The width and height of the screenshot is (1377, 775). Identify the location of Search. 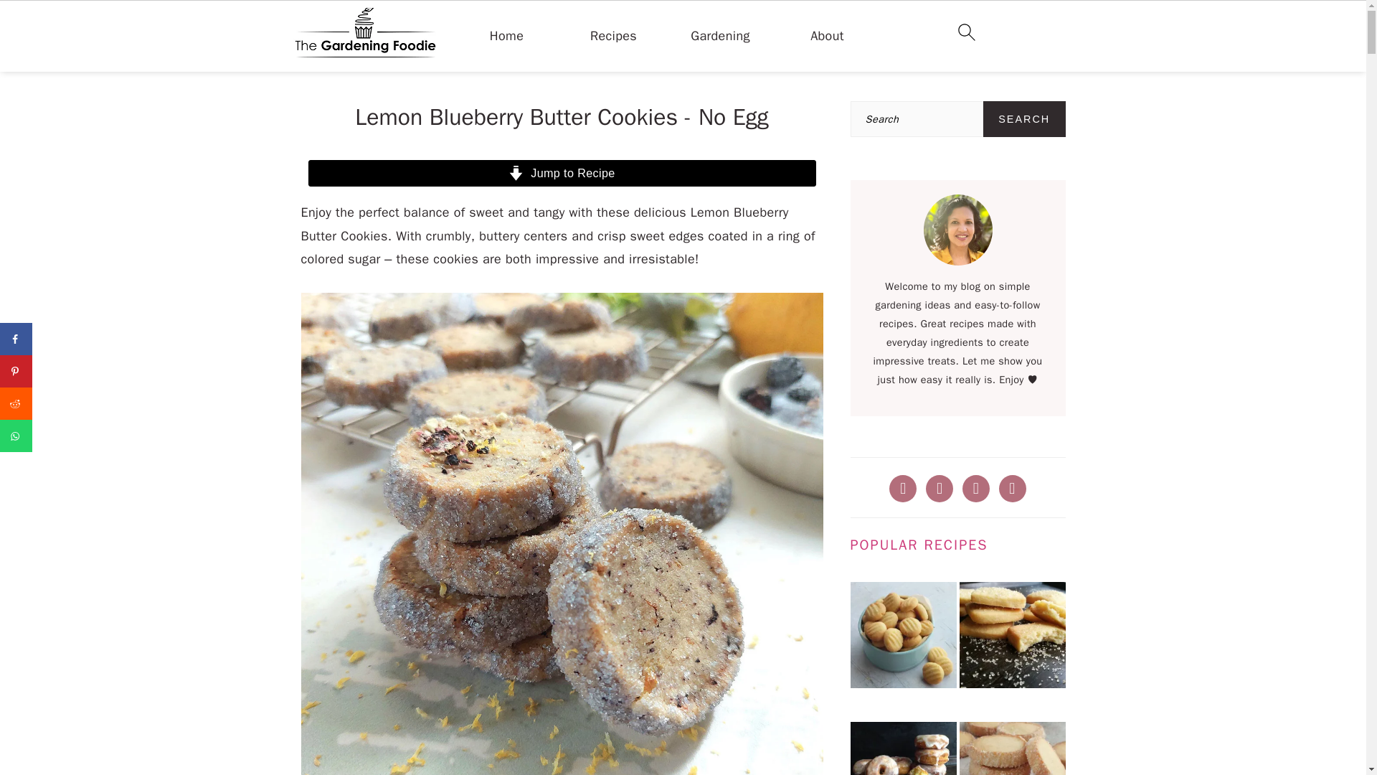
(1024, 119).